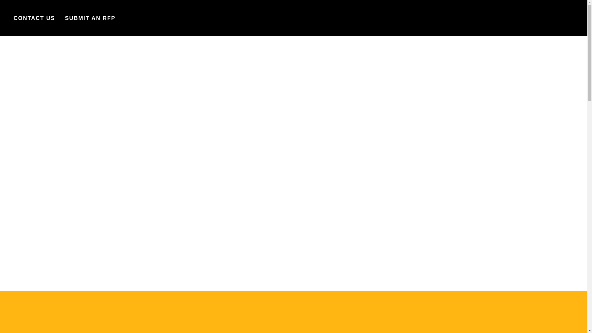 The image size is (592, 333). I want to click on Skip to content, so click(7, 6).